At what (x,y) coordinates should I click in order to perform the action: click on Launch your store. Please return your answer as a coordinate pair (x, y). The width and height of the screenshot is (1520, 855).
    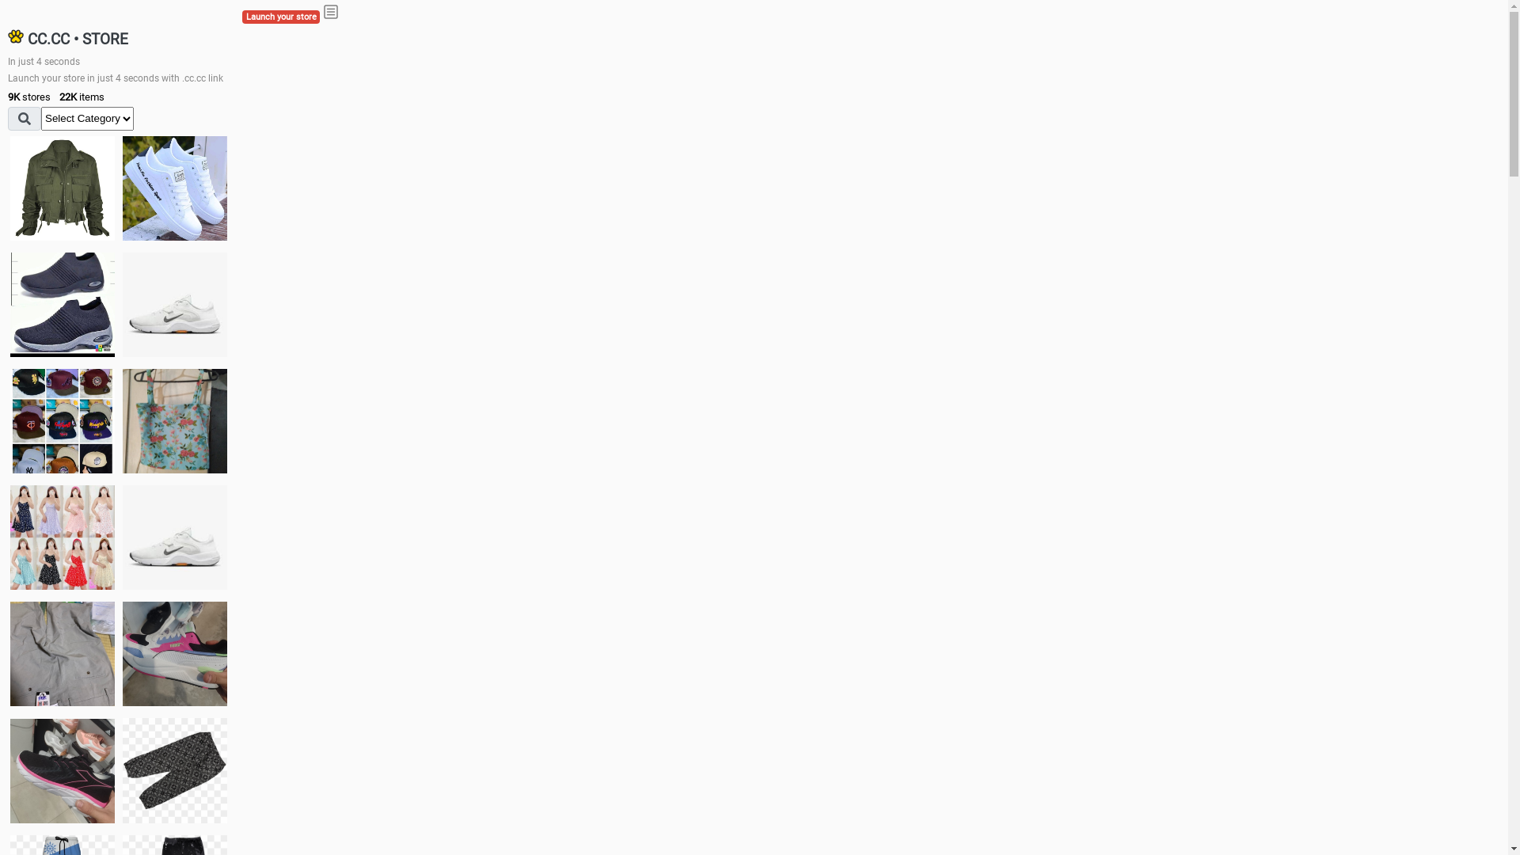
    Looking at the image, I should click on (281, 17).